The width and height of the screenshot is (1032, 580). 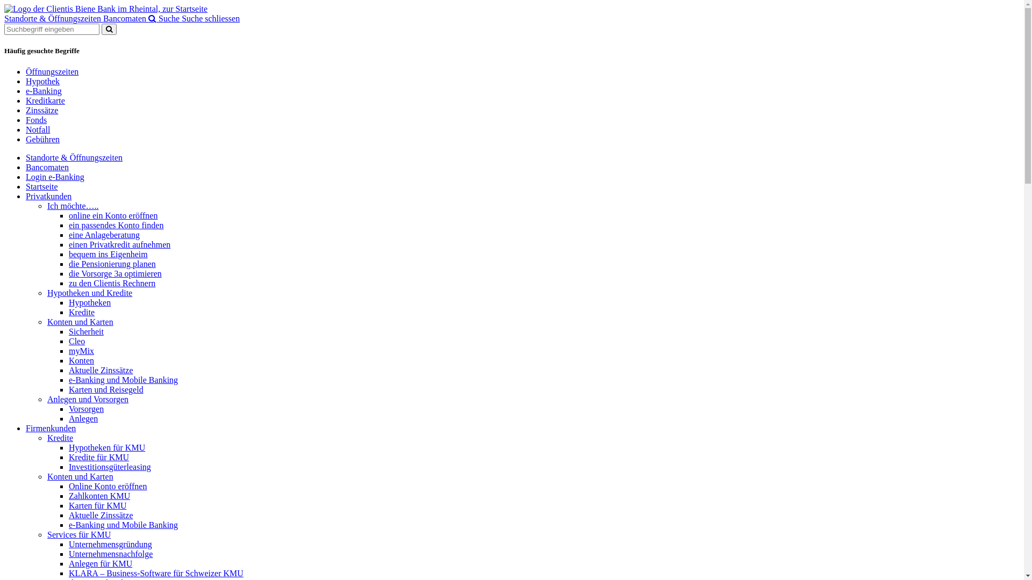 What do you see at coordinates (544, 361) in the screenshot?
I see `Konten` at bounding box center [544, 361].